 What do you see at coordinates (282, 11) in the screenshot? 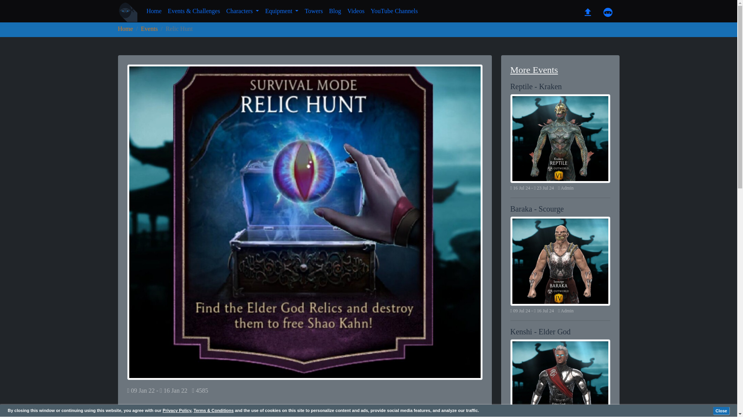
I see `Equipment` at bounding box center [282, 11].